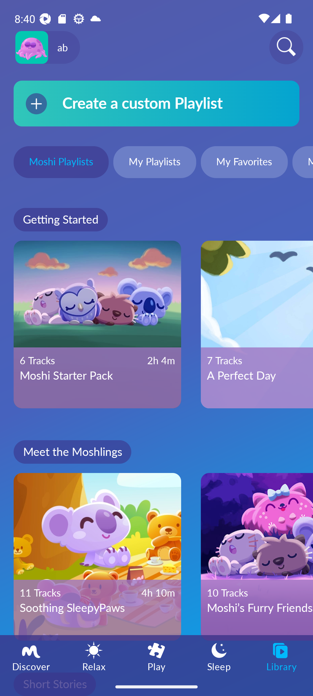  I want to click on Moshi Playlists, so click(61, 163).